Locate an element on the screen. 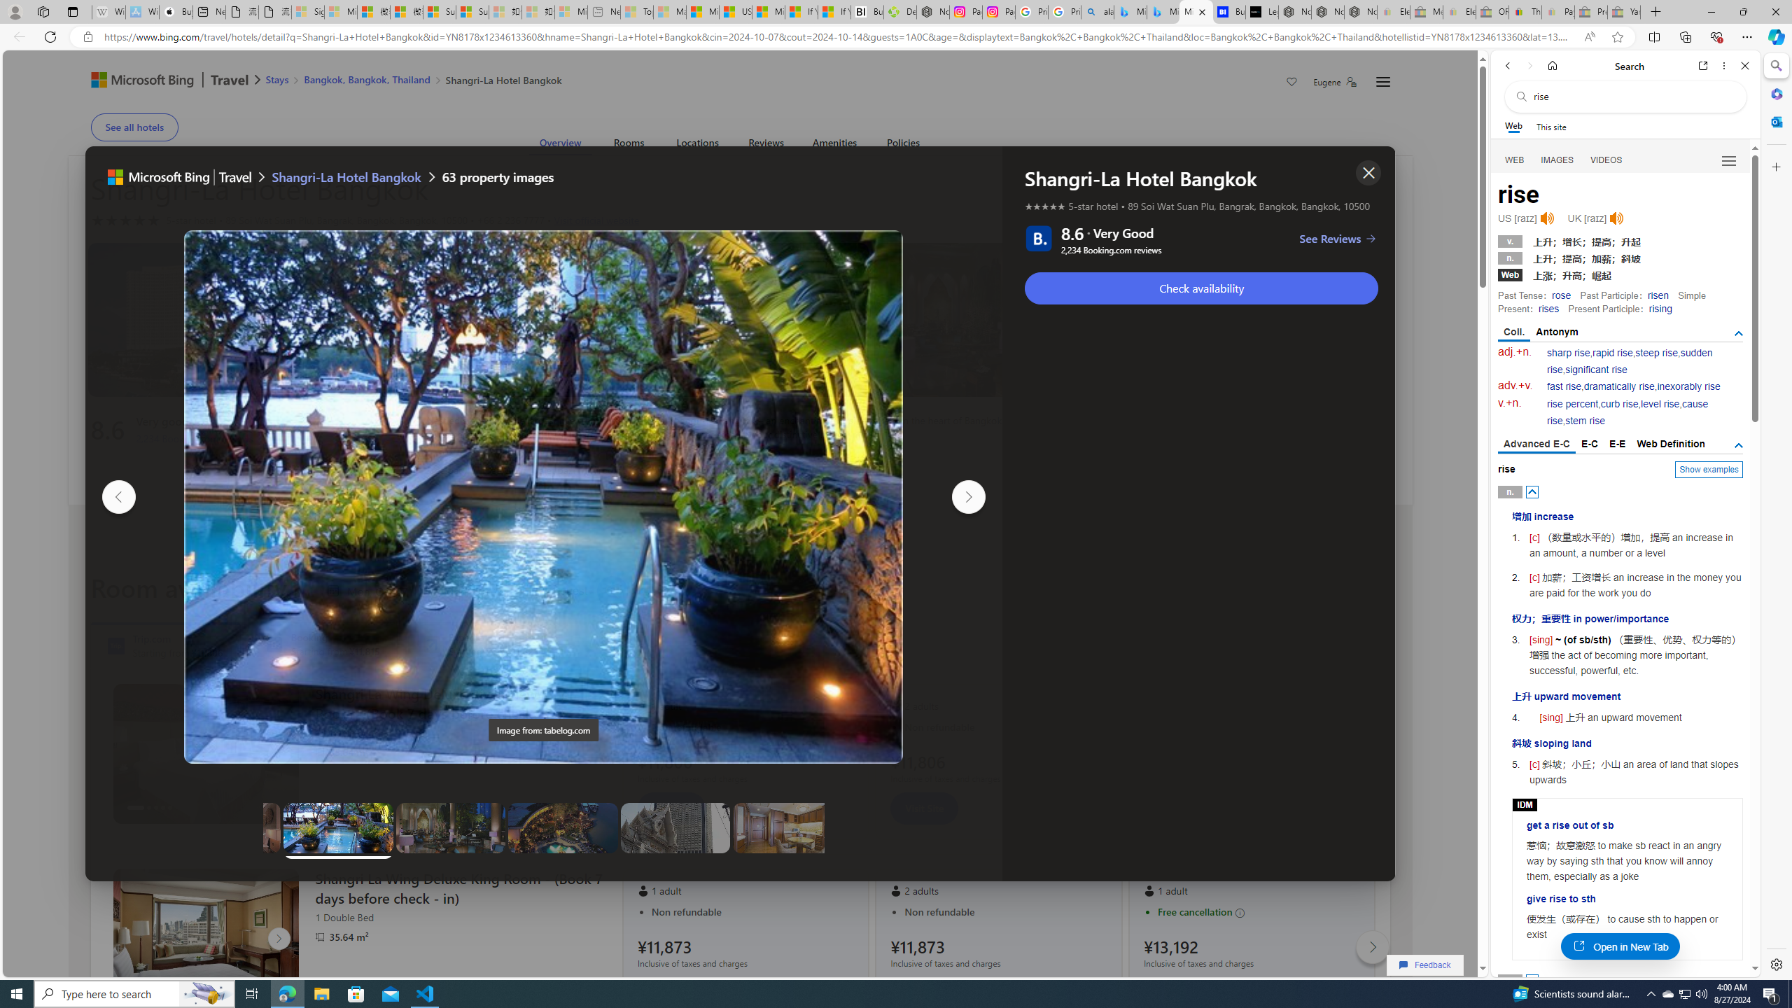 This screenshot has width=1792, height=1008. WEB is located at coordinates (1515, 160).